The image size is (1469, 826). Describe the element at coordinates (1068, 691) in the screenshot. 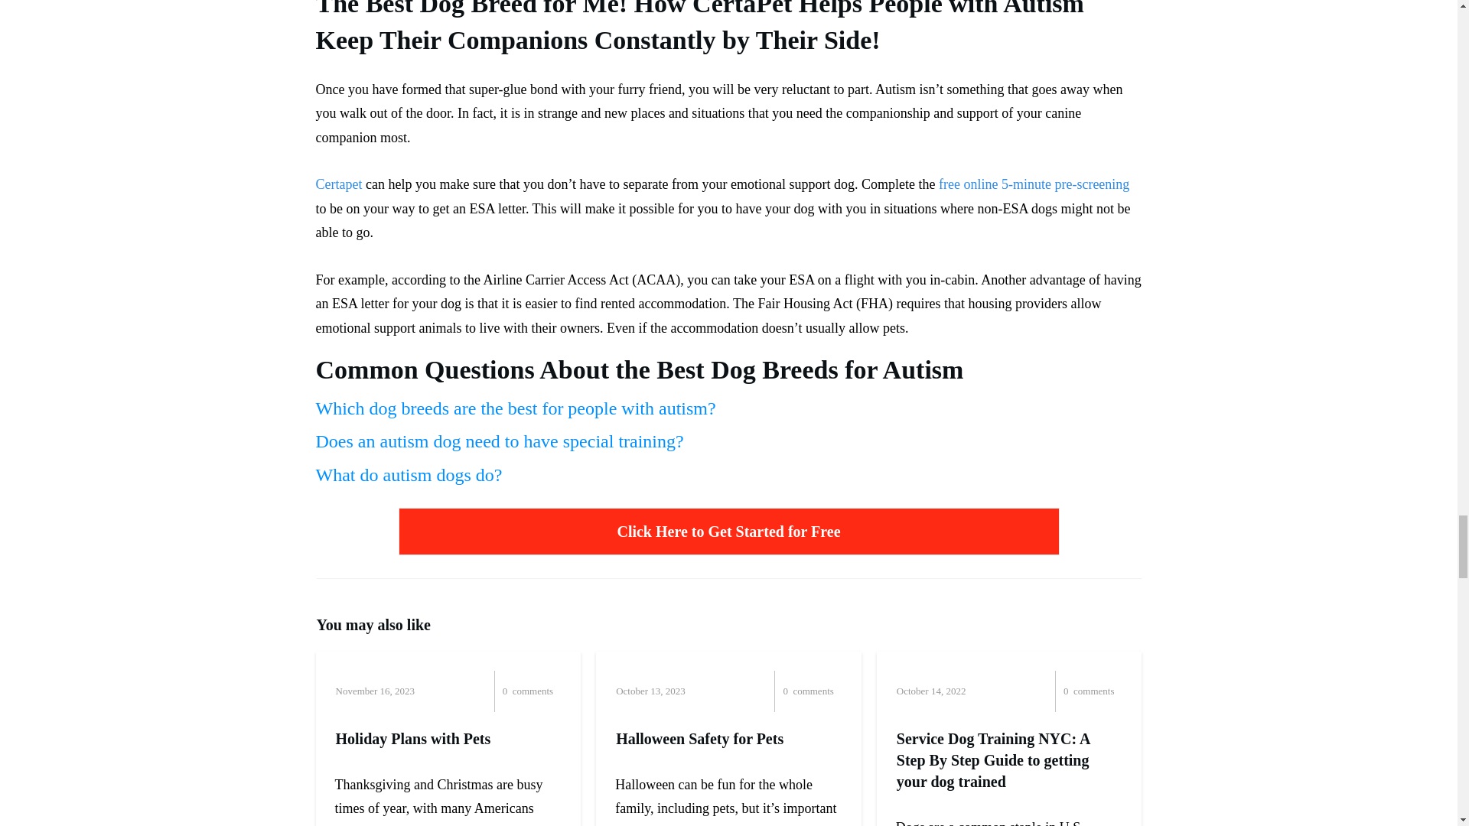

I see `0  comments` at that location.